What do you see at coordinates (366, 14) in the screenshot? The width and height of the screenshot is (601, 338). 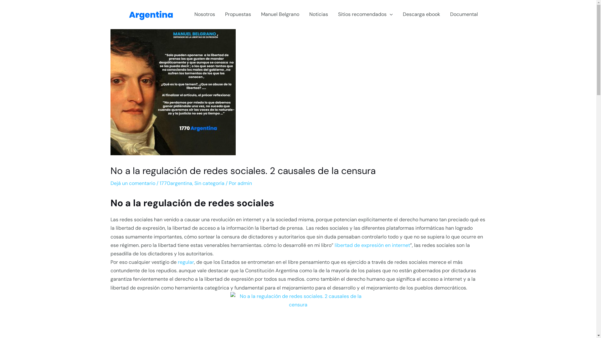 I see `Sitios recomendados` at bounding box center [366, 14].